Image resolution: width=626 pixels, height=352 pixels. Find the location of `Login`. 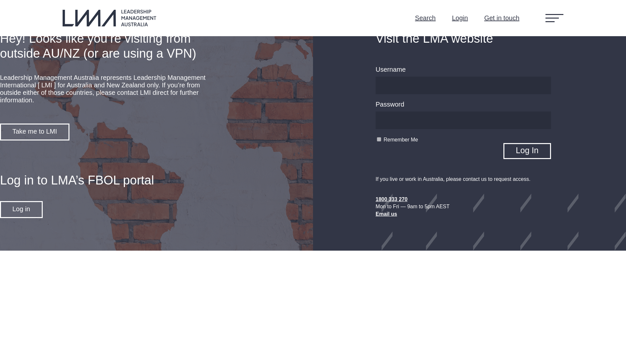

Login is located at coordinates (460, 18).